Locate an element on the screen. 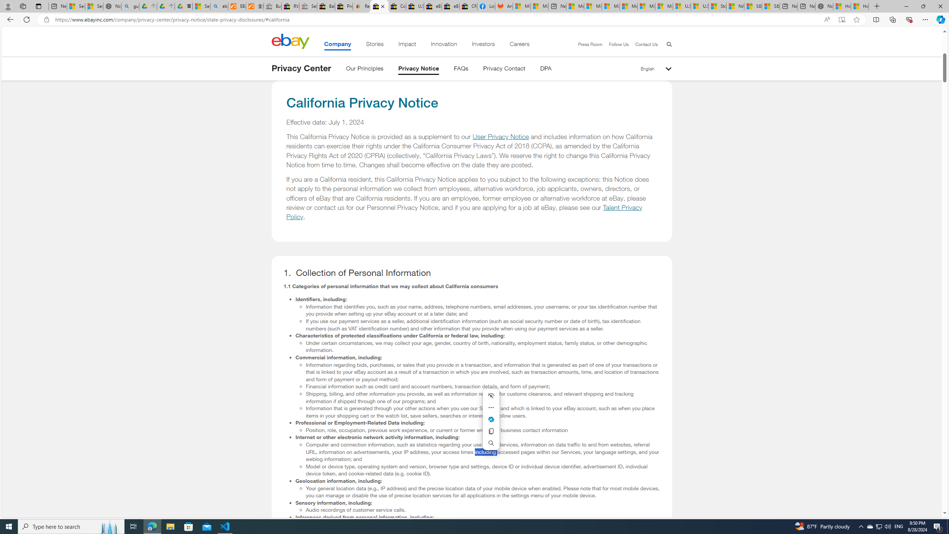  S&P 500, Nasdaq end lower, weighed by Nvidia dip | Watch is located at coordinates (771, 6).